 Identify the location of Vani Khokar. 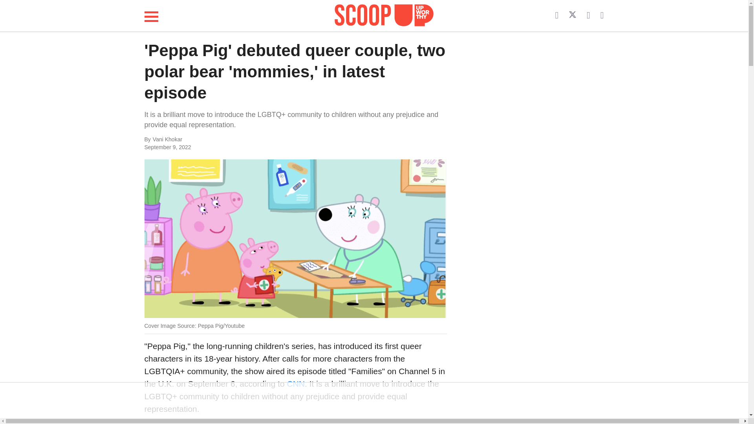
(231, 140).